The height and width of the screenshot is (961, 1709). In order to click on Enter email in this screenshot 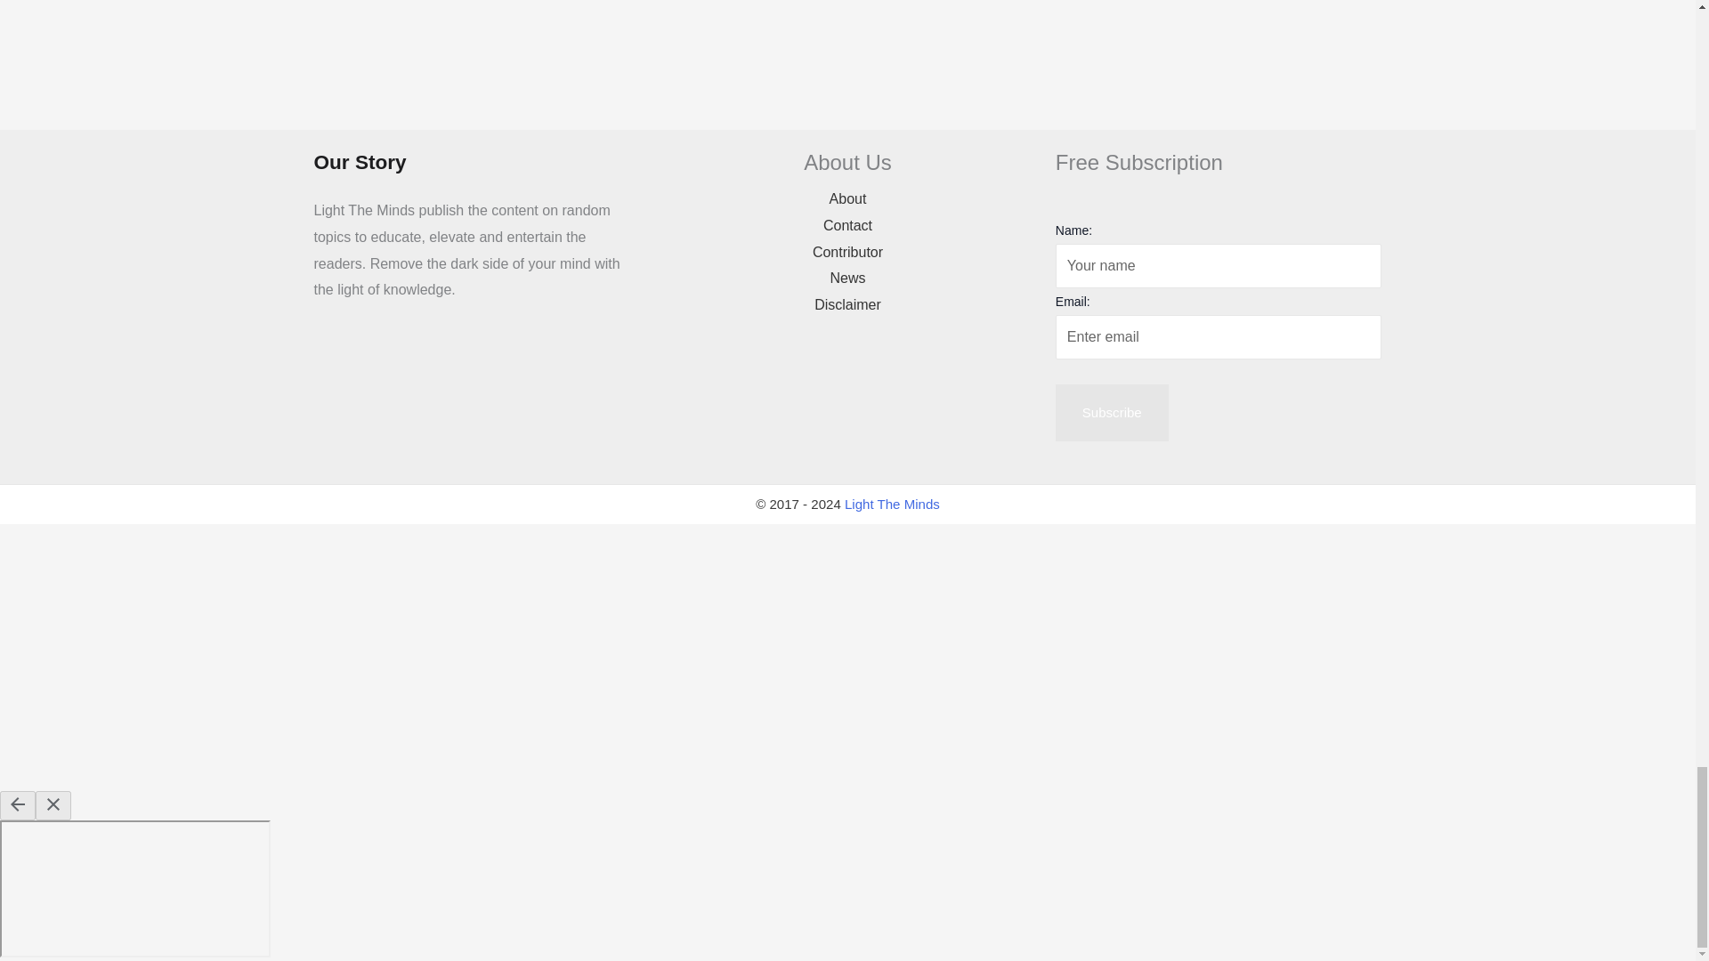, I will do `click(1219, 336)`.